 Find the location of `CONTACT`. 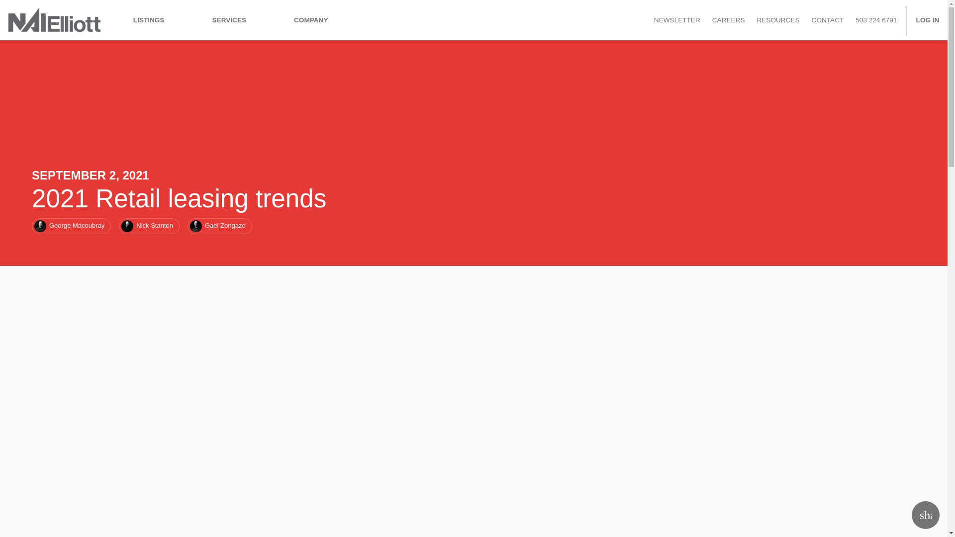

CONTACT is located at coordinates (828, 20).